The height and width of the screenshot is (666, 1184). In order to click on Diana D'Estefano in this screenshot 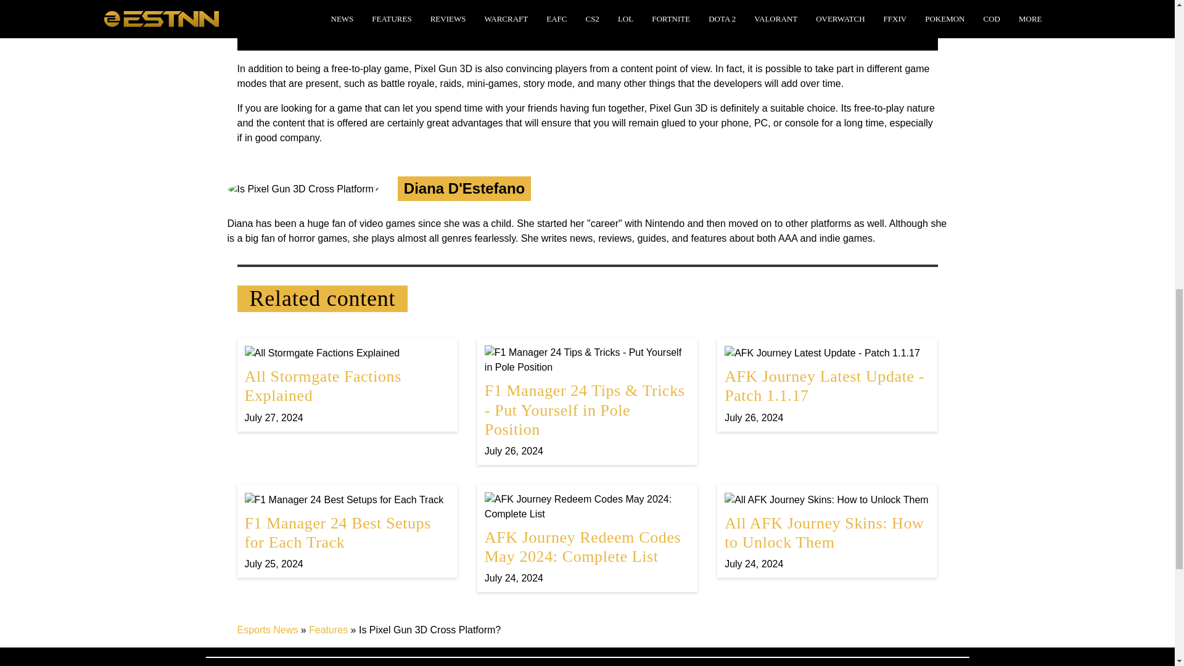, I will do `click(827, 531)`.